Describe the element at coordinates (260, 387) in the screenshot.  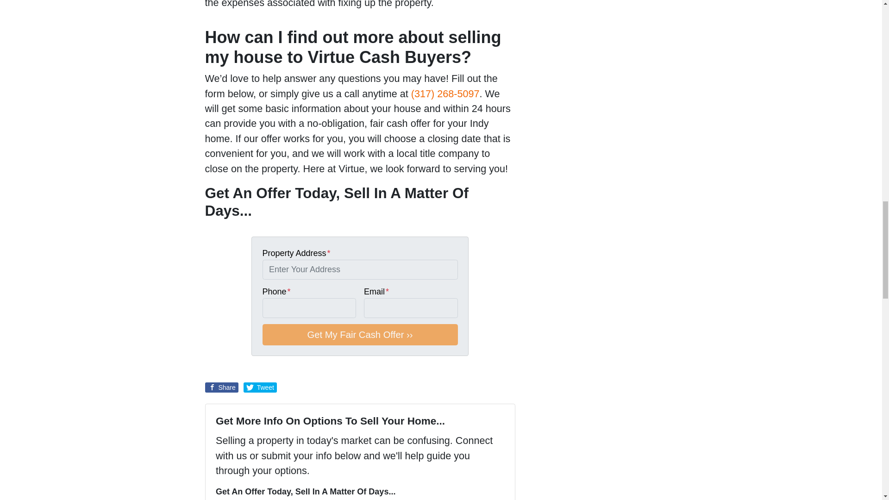
I see `Share on Twitter` at that location.